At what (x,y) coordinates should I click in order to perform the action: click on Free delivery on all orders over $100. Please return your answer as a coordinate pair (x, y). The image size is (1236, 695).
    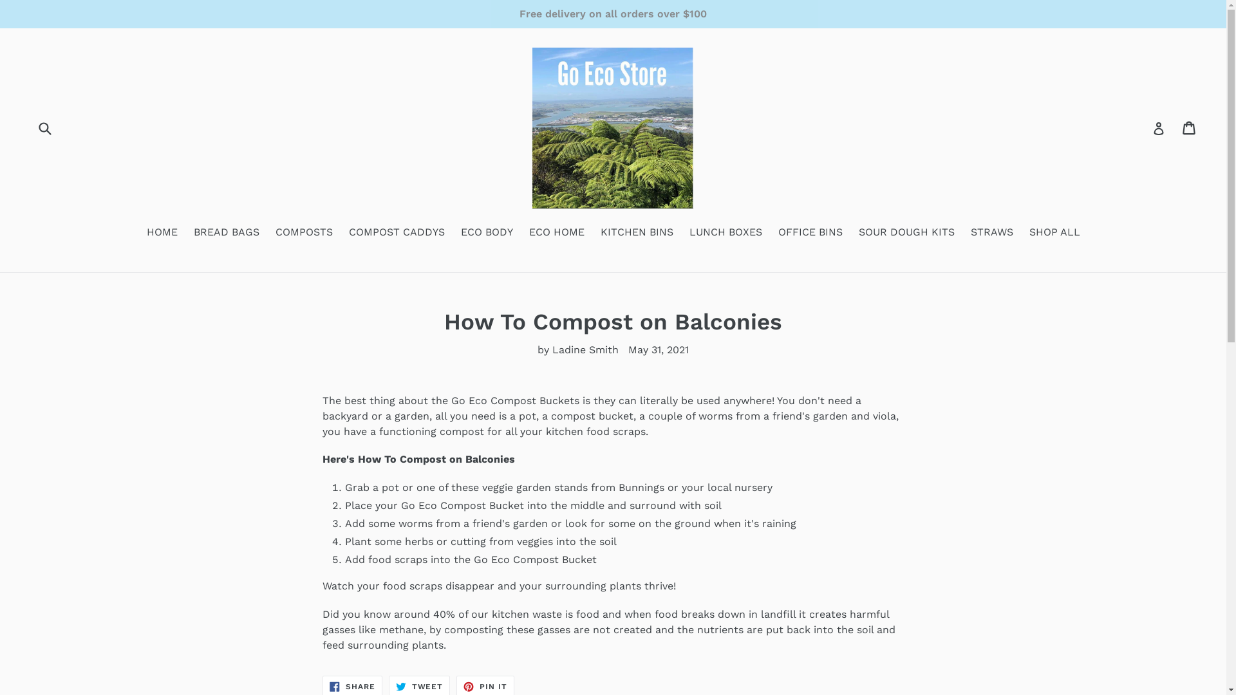
    Looking at the image, I should click on (613, 14).